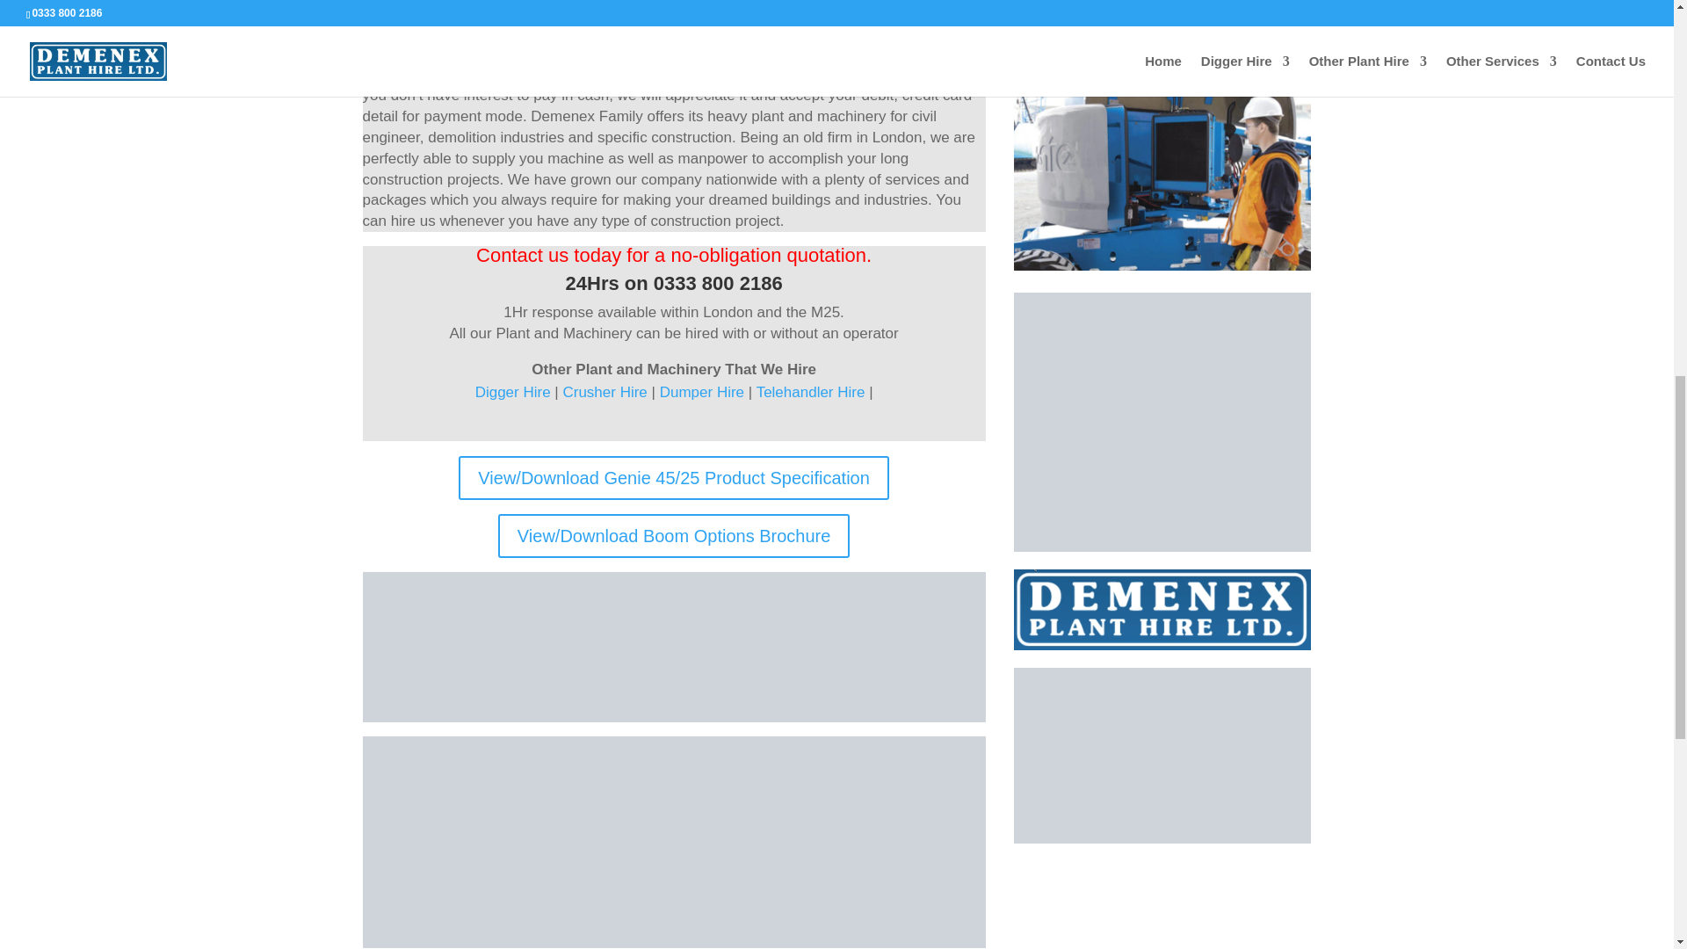 The image size is (1687, 949). What do you see at coordinates (810, 392) in the screenshot?
I see `Telehandler Hire` at bounding box center [810, 392].